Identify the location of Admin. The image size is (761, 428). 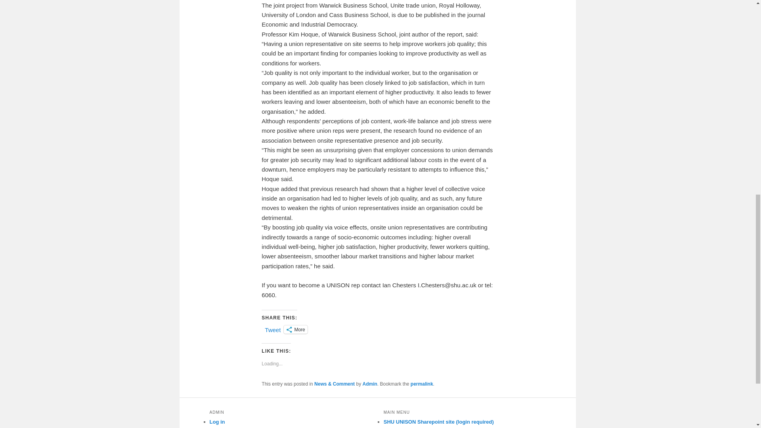
(369, 384).